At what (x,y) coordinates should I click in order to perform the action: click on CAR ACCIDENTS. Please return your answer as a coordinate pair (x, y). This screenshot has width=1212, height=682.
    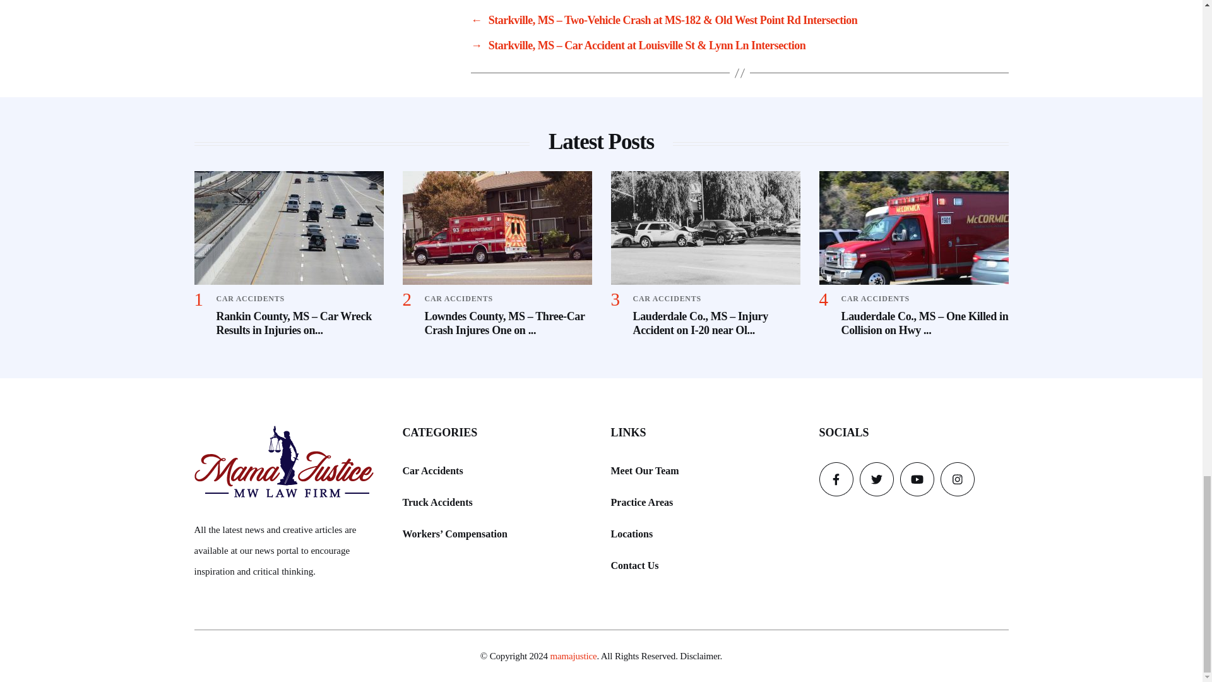
    Looking at the image, I should click on (667, 298).